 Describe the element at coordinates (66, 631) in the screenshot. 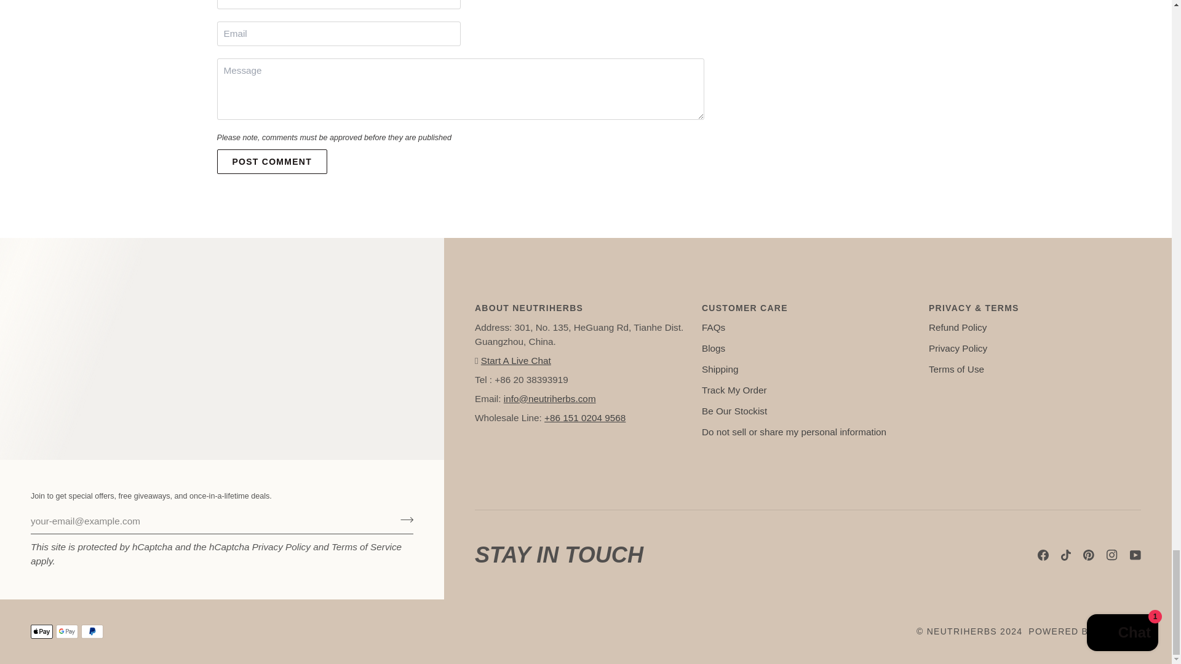

I see `GOOGLE PAY` at that location.